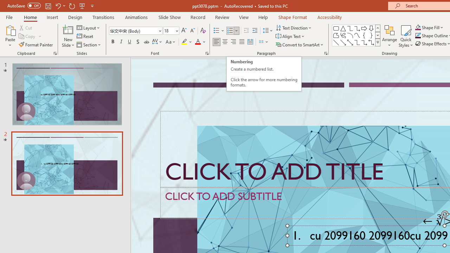 Image resolution: width=450 pixels, height=253 pixels. I want to click on Shape Fill Dark Green, Accent 2, so click(418, 27).